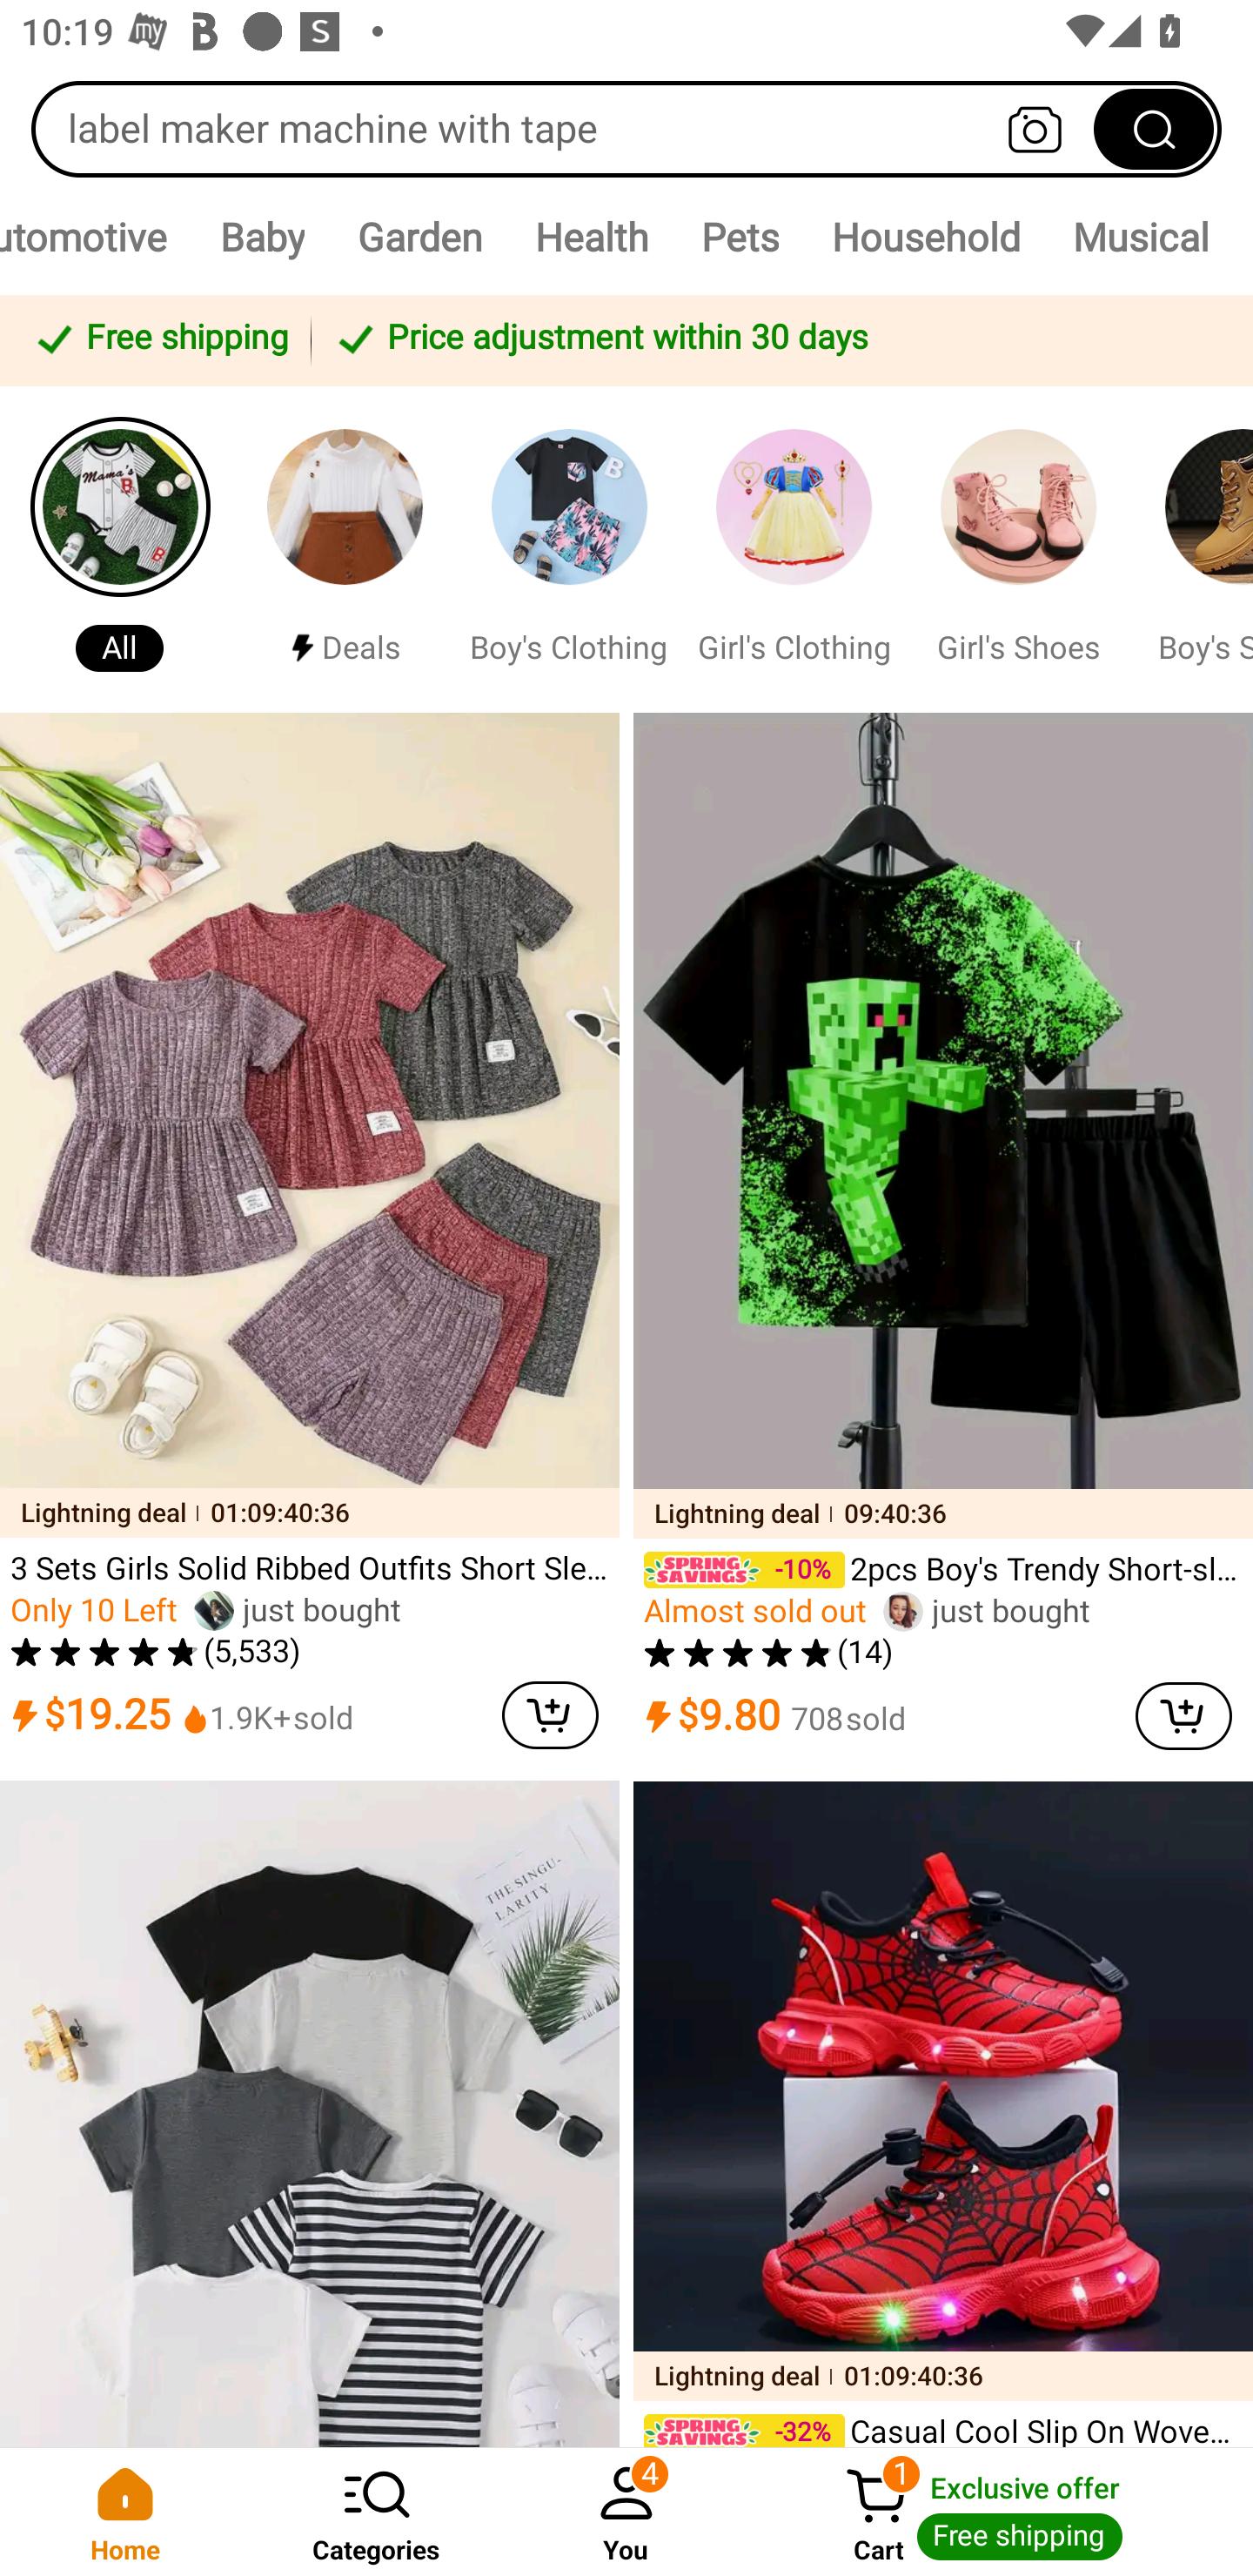 The width and height of the screenshot is (1253, 2576). Describe the element at coordinates (626, 129) in the screenshot. I see `label maker machine with tape` at that location.